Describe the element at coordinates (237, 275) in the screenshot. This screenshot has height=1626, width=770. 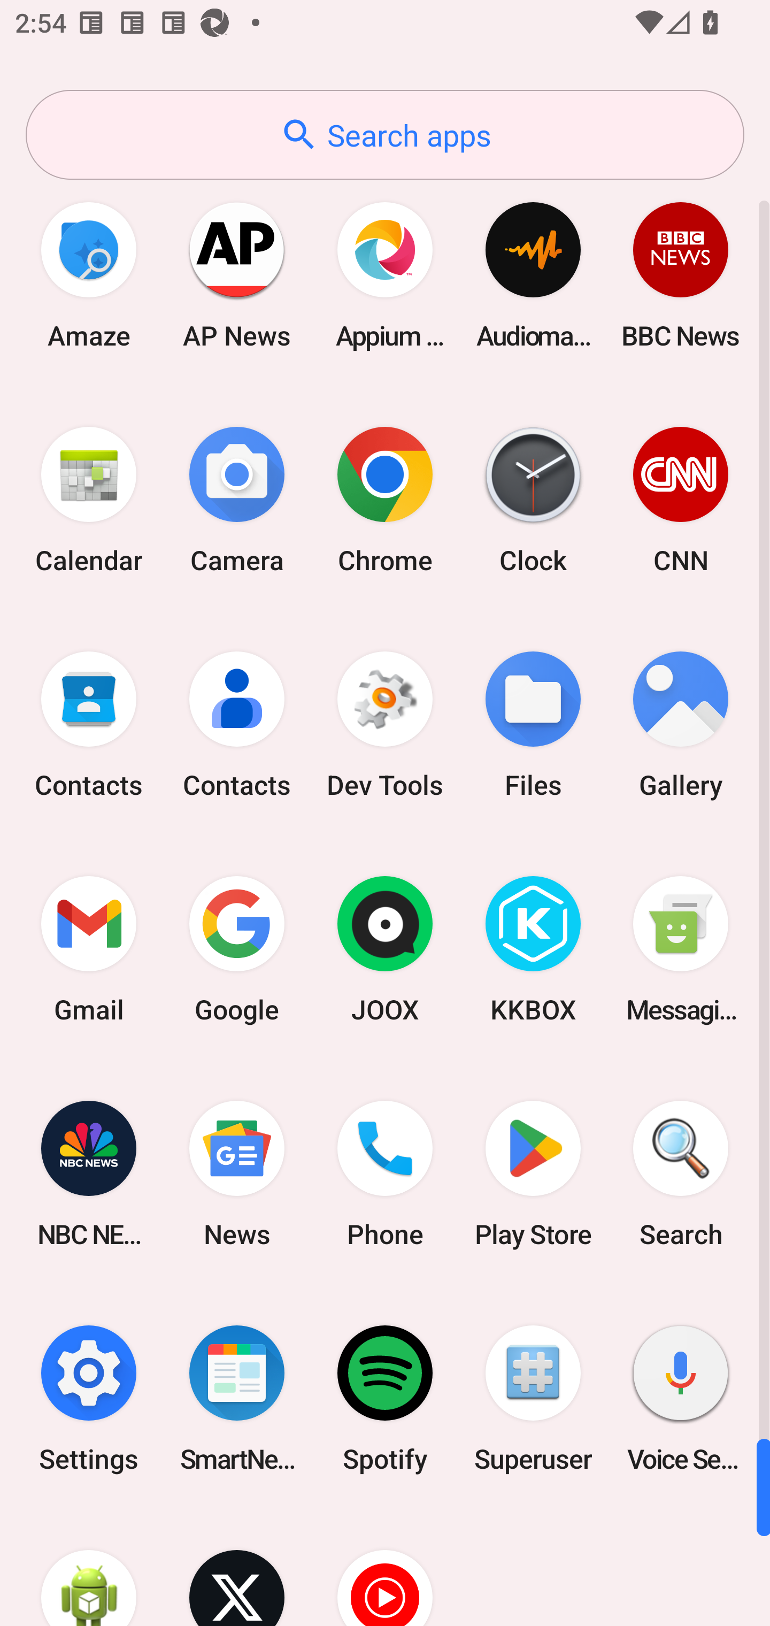
I see `AP News` at that location.